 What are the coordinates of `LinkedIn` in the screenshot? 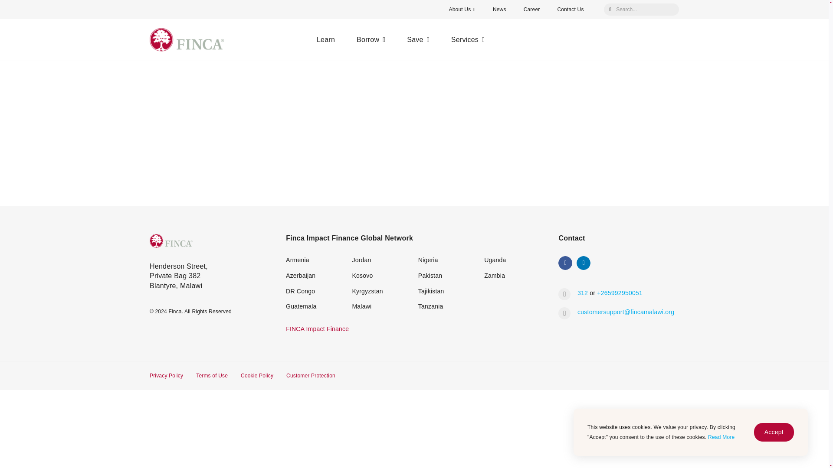 It's located at (583, 263).